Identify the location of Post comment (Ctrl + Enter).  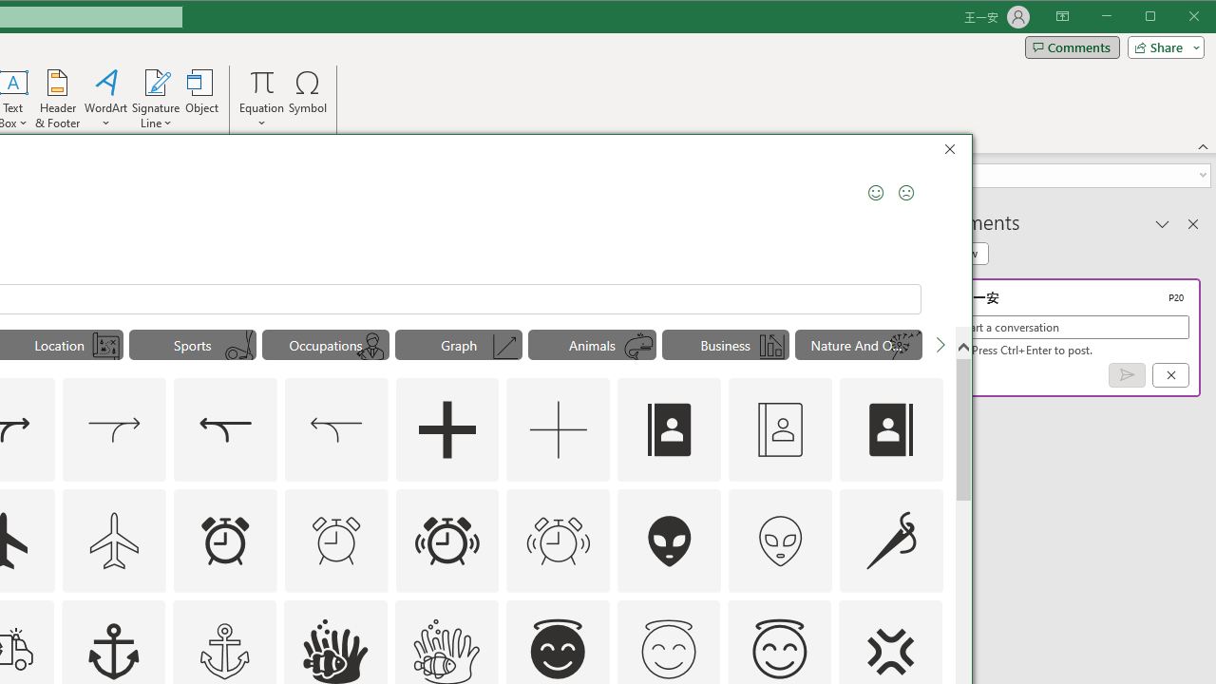
(1127, 375).